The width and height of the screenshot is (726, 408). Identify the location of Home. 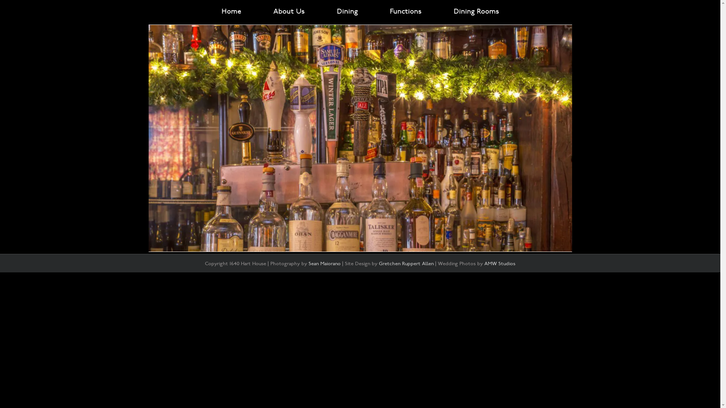
(231, 11).